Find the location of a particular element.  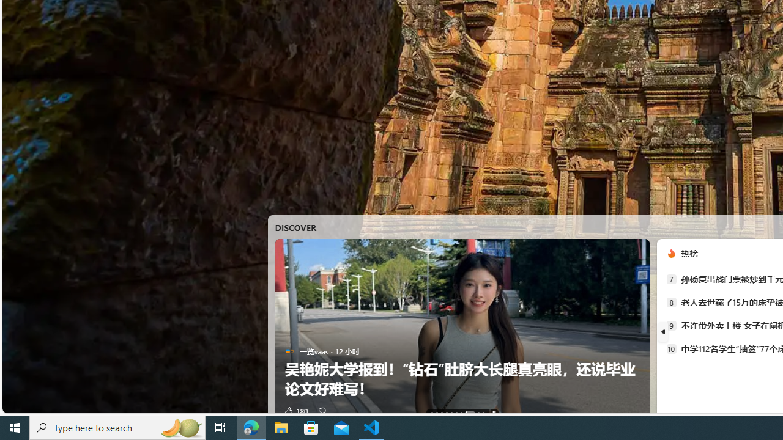

AutomationID: tab-9 is located at coordinates (483, 413).